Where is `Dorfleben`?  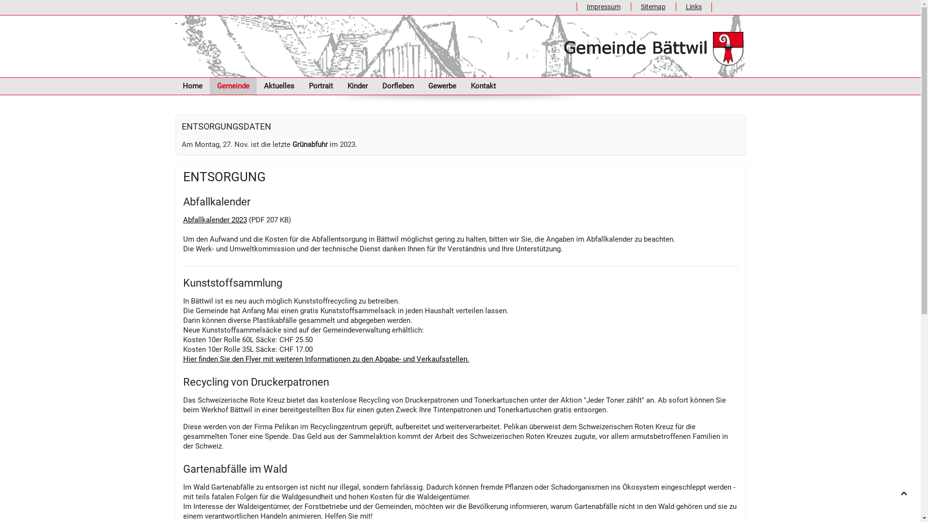 Dorfleben is located at coordinates (398, 86).